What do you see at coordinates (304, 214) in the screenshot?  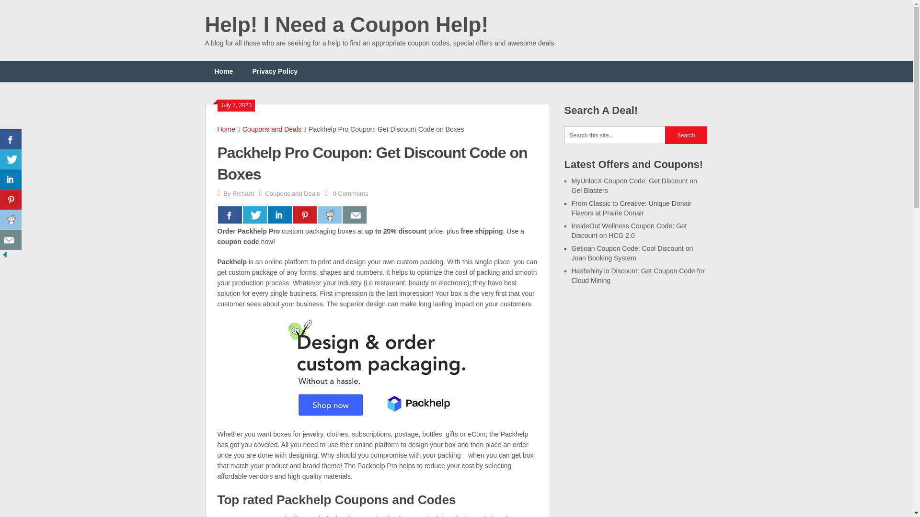 I see `Share On Pinterest` at bounding box center [304, 214].